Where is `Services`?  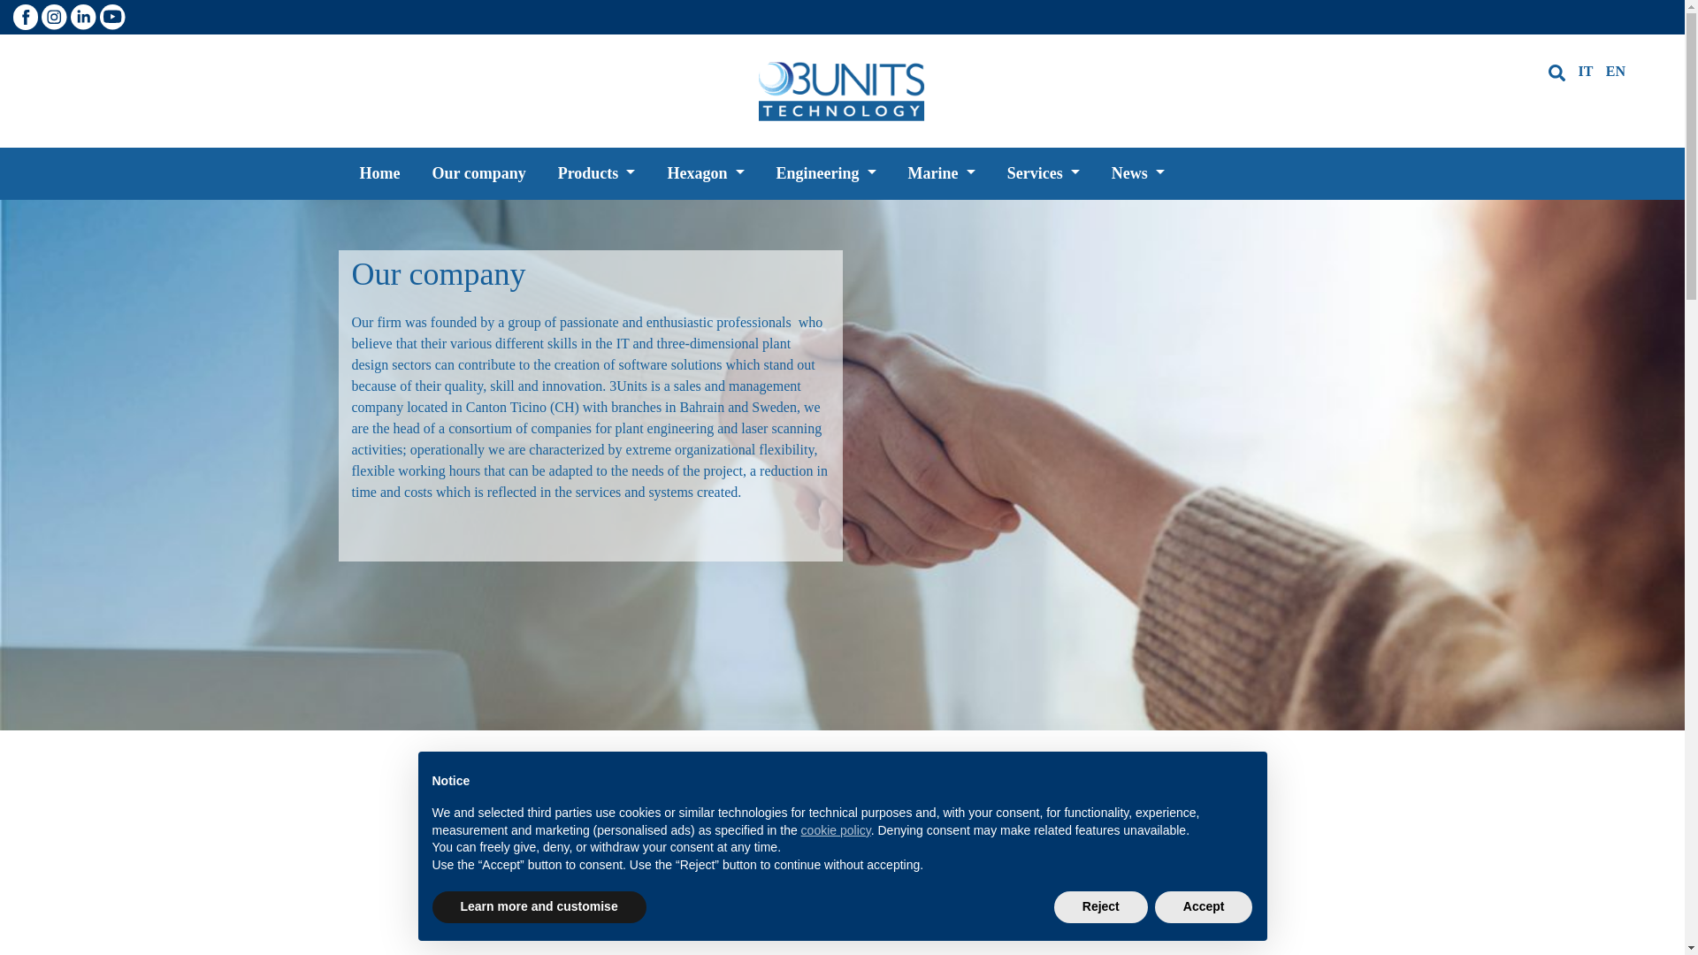
Services is located at coordinates (1044, 173).